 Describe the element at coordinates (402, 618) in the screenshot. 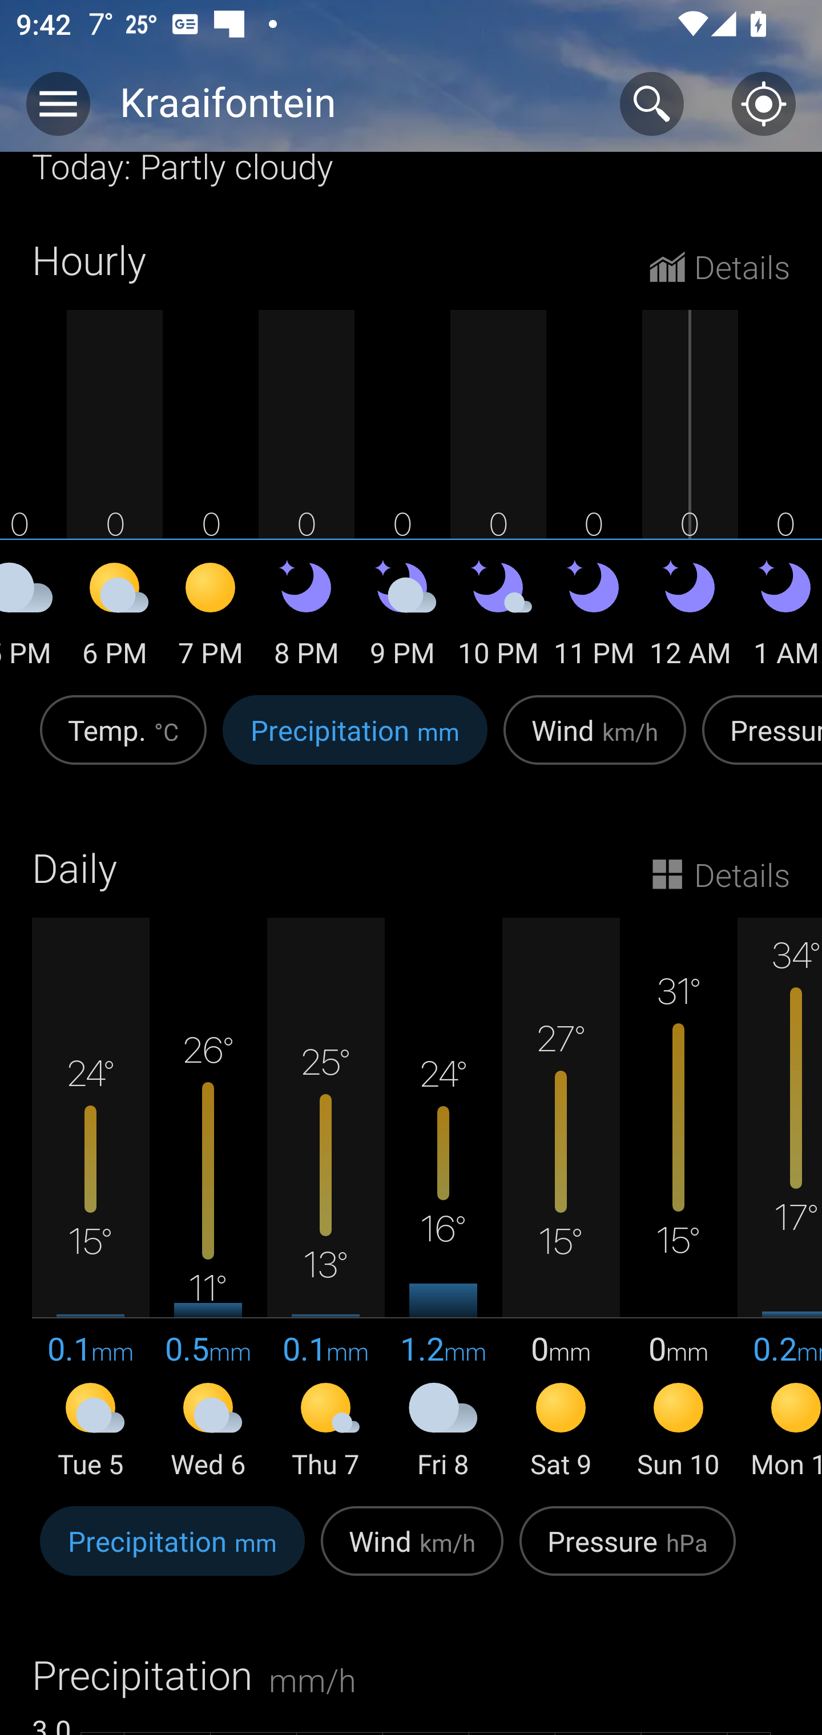

I see `9 PM` at that location.